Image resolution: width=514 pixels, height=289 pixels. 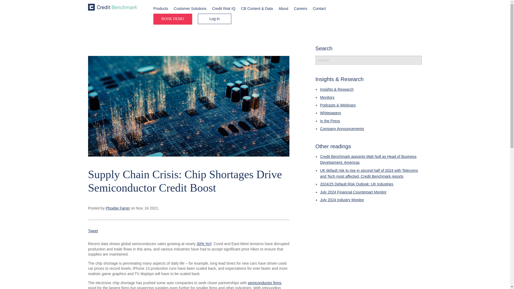 I want to click on Products, so click(x=161, y=9).